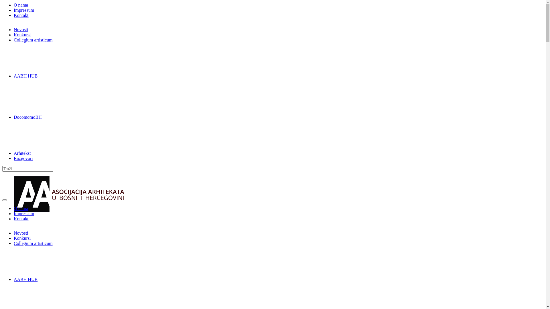 Image resolution: width=550 pixels, height=309 pixels. Describe the element at coordinates (21, 30) in the screenshot. I see `Novosti` at that location.